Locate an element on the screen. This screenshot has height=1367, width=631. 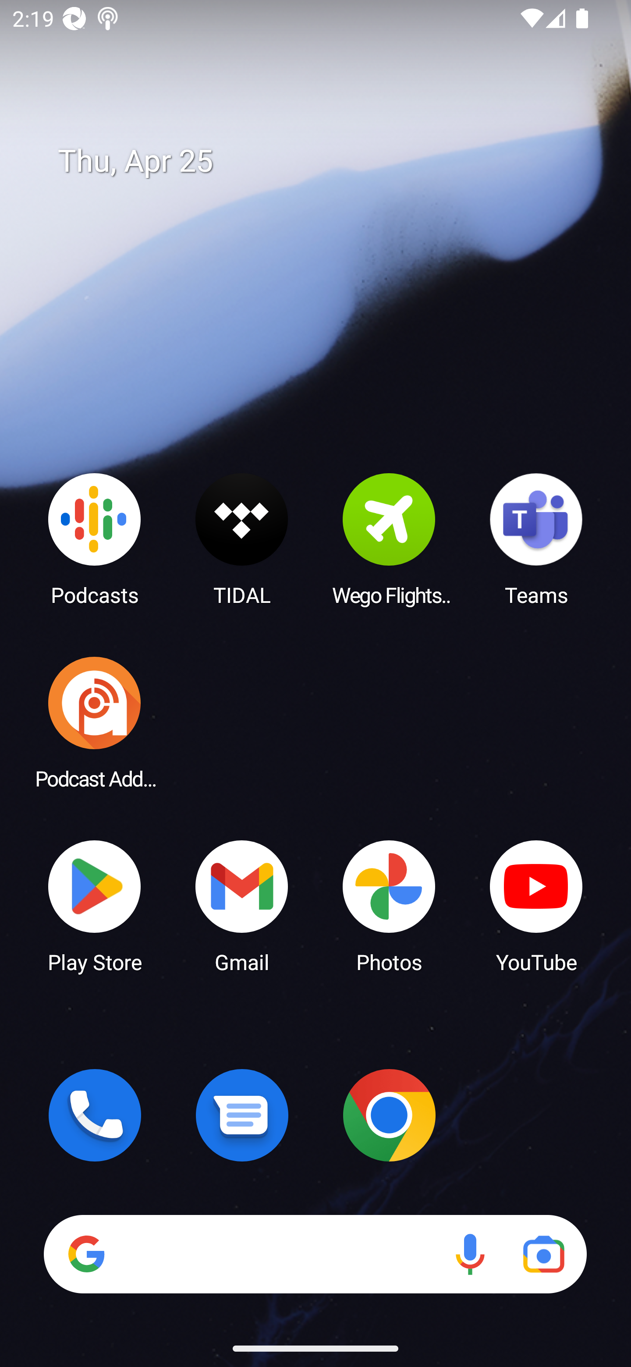
Chrome is located at coordinates (389, 1115).